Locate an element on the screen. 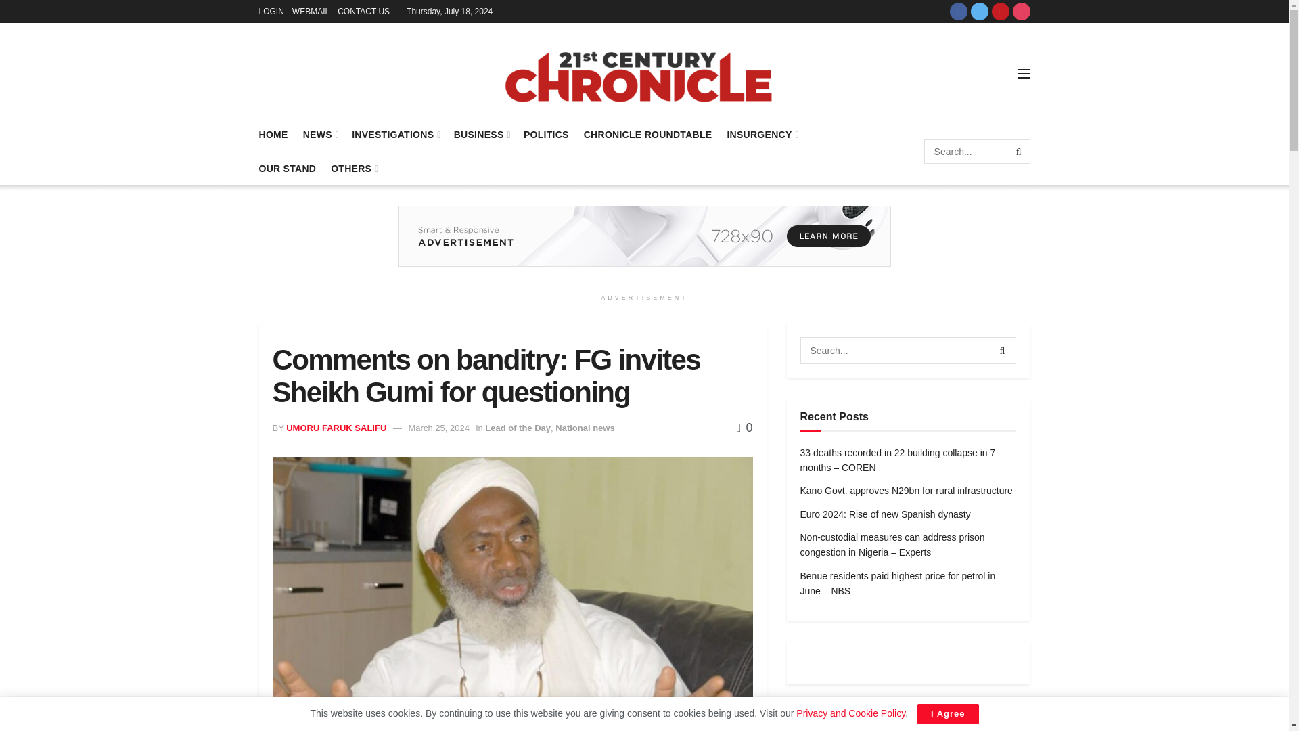  WEBMAIL is located at coordinates (311, 11).